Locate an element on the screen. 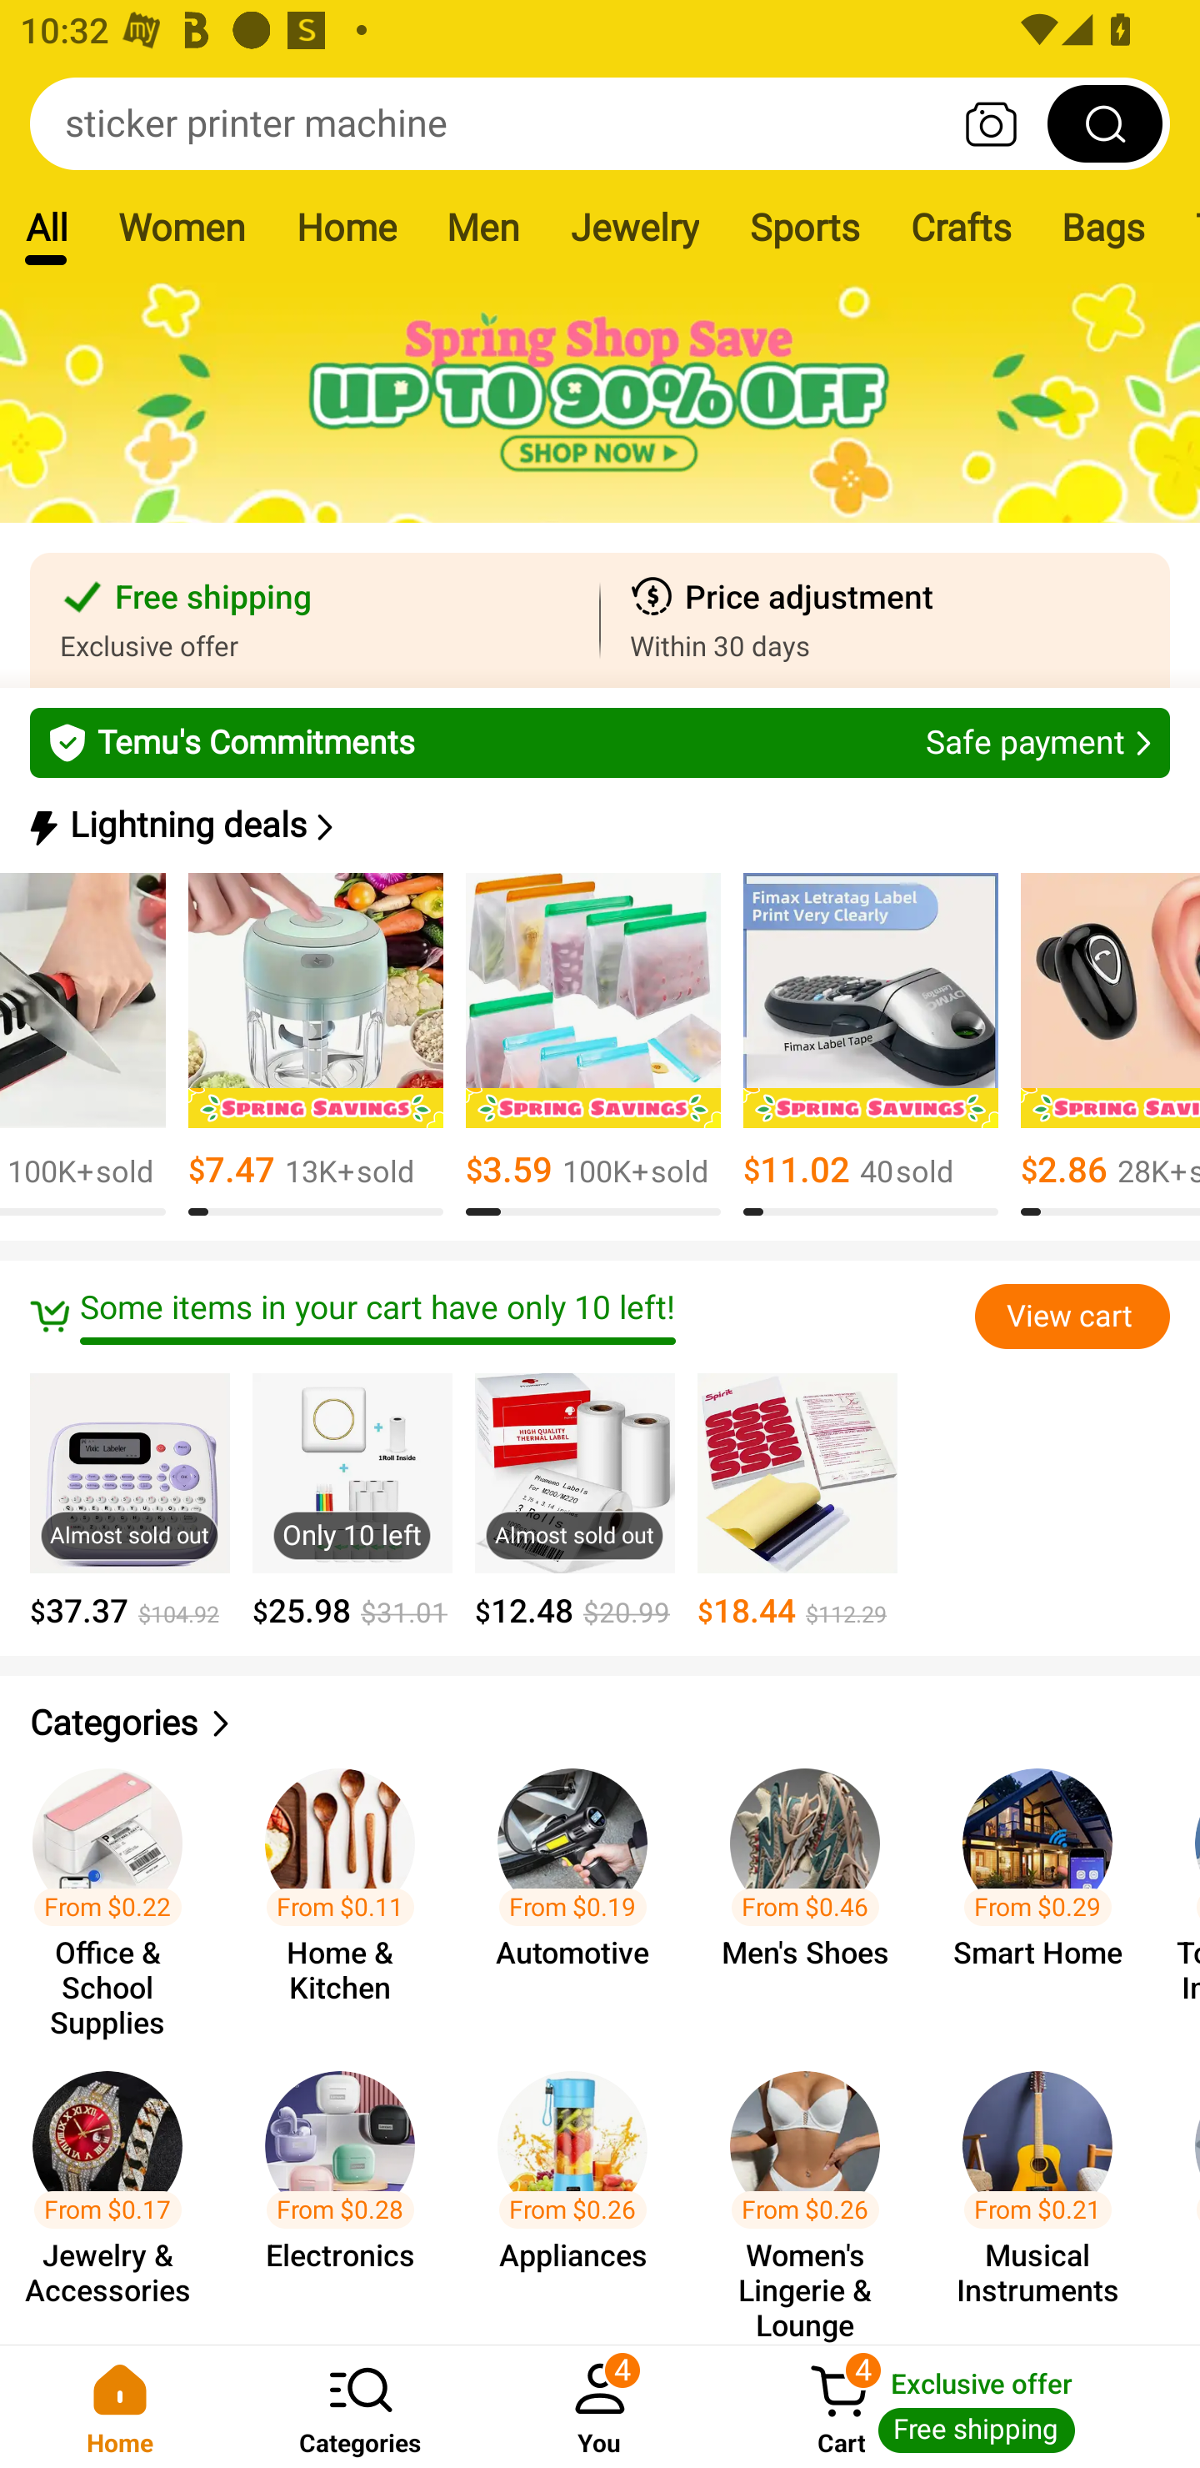 The image size is (1200, 2468). Categories is located at coordinates (600, 1723).